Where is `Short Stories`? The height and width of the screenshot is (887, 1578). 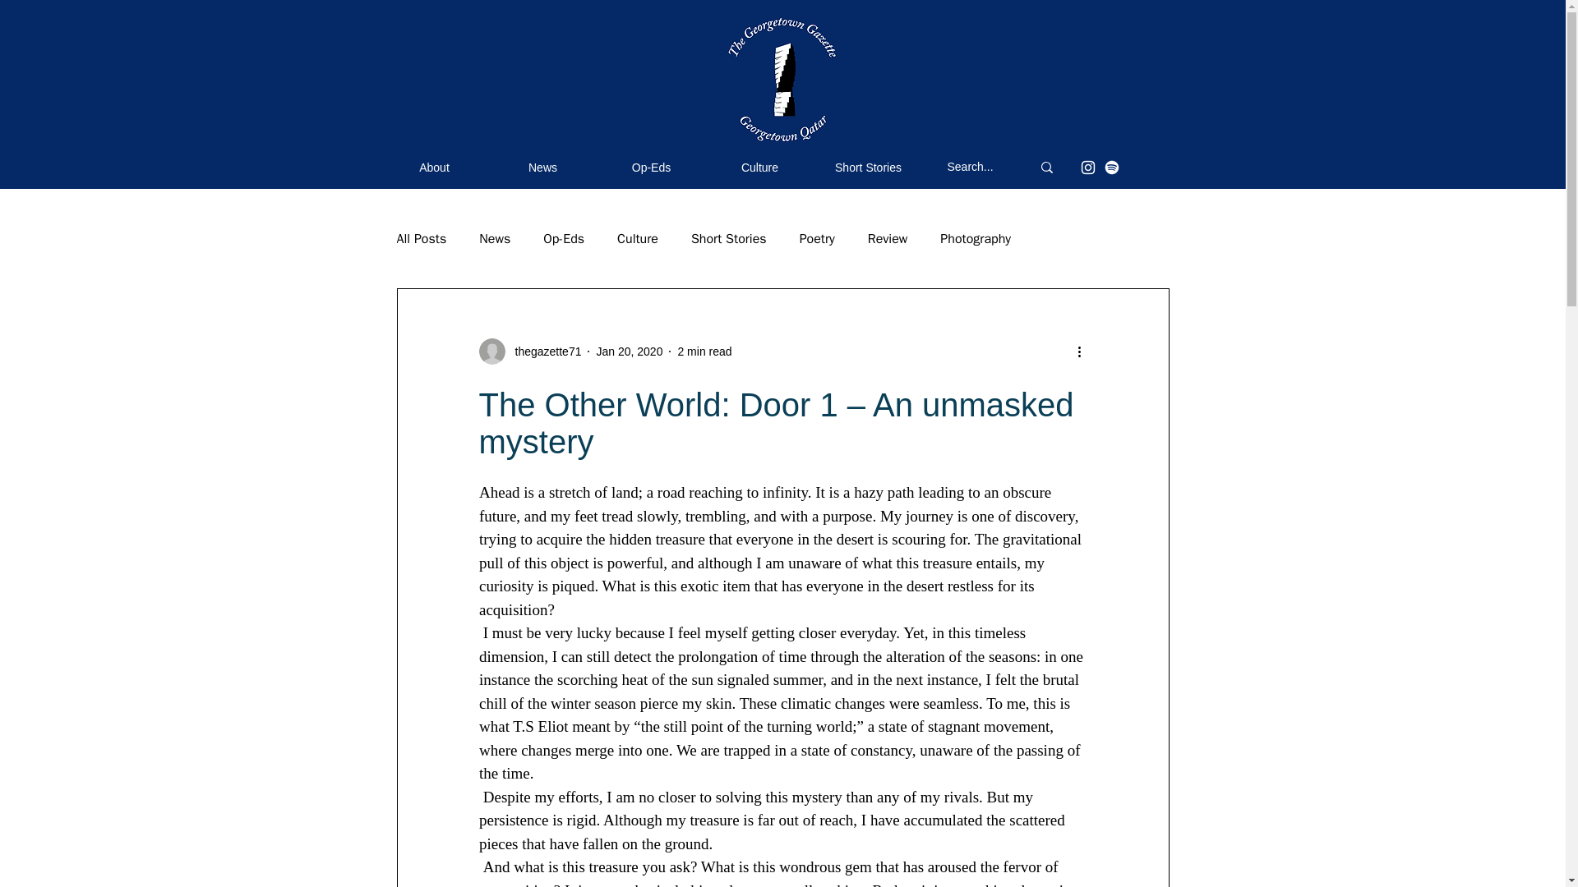 Short Stories is located at coordinates (728, 238).